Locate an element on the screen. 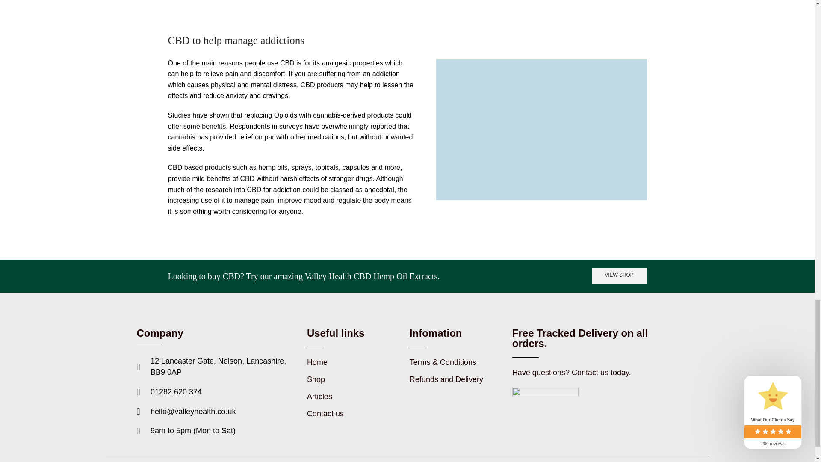 The height and width of the screenshot is (462, 821). Refunds and Delivery is located at coordinates (454, 379).